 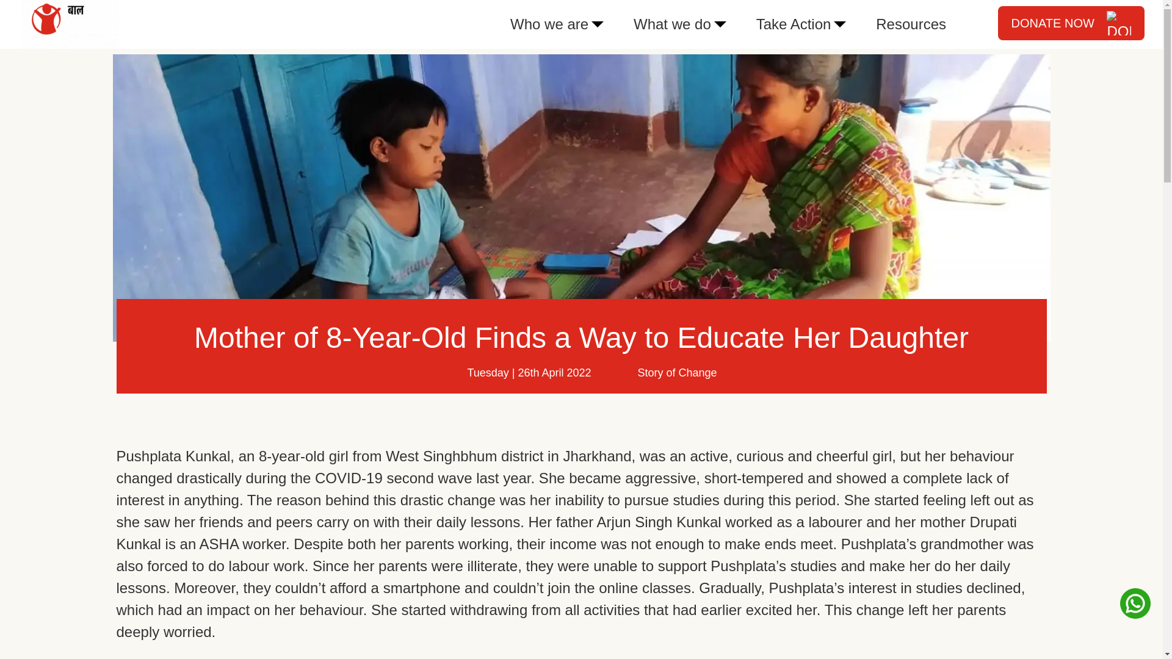 I want to click on Who we are, so click(x=549, y=24).